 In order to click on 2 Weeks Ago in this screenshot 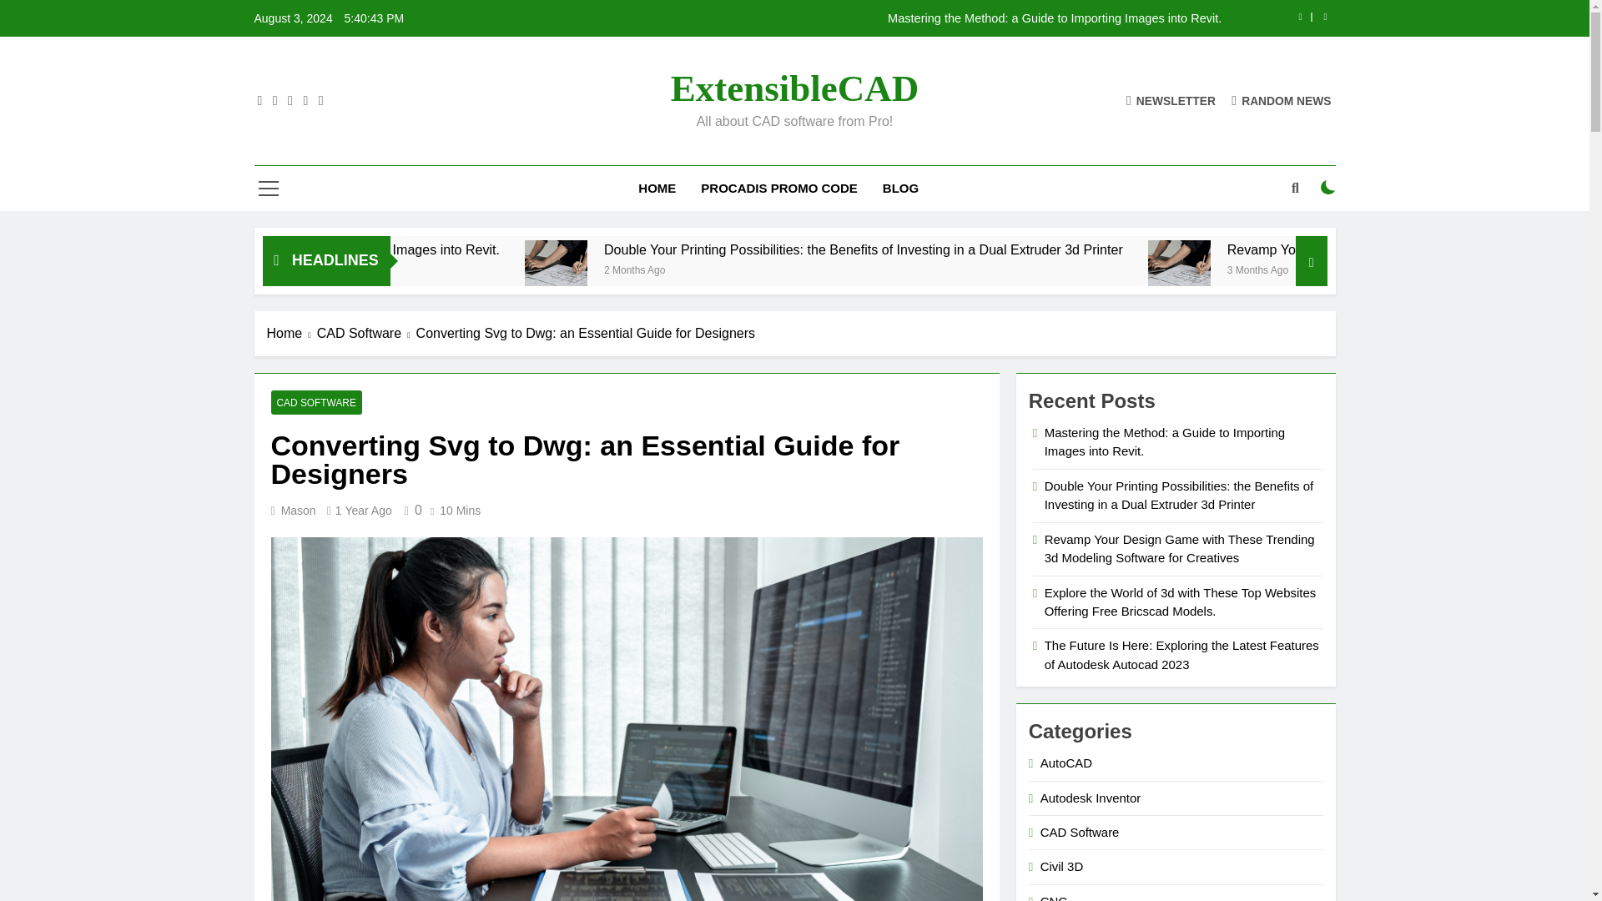, I will do `click(390, 269)`.